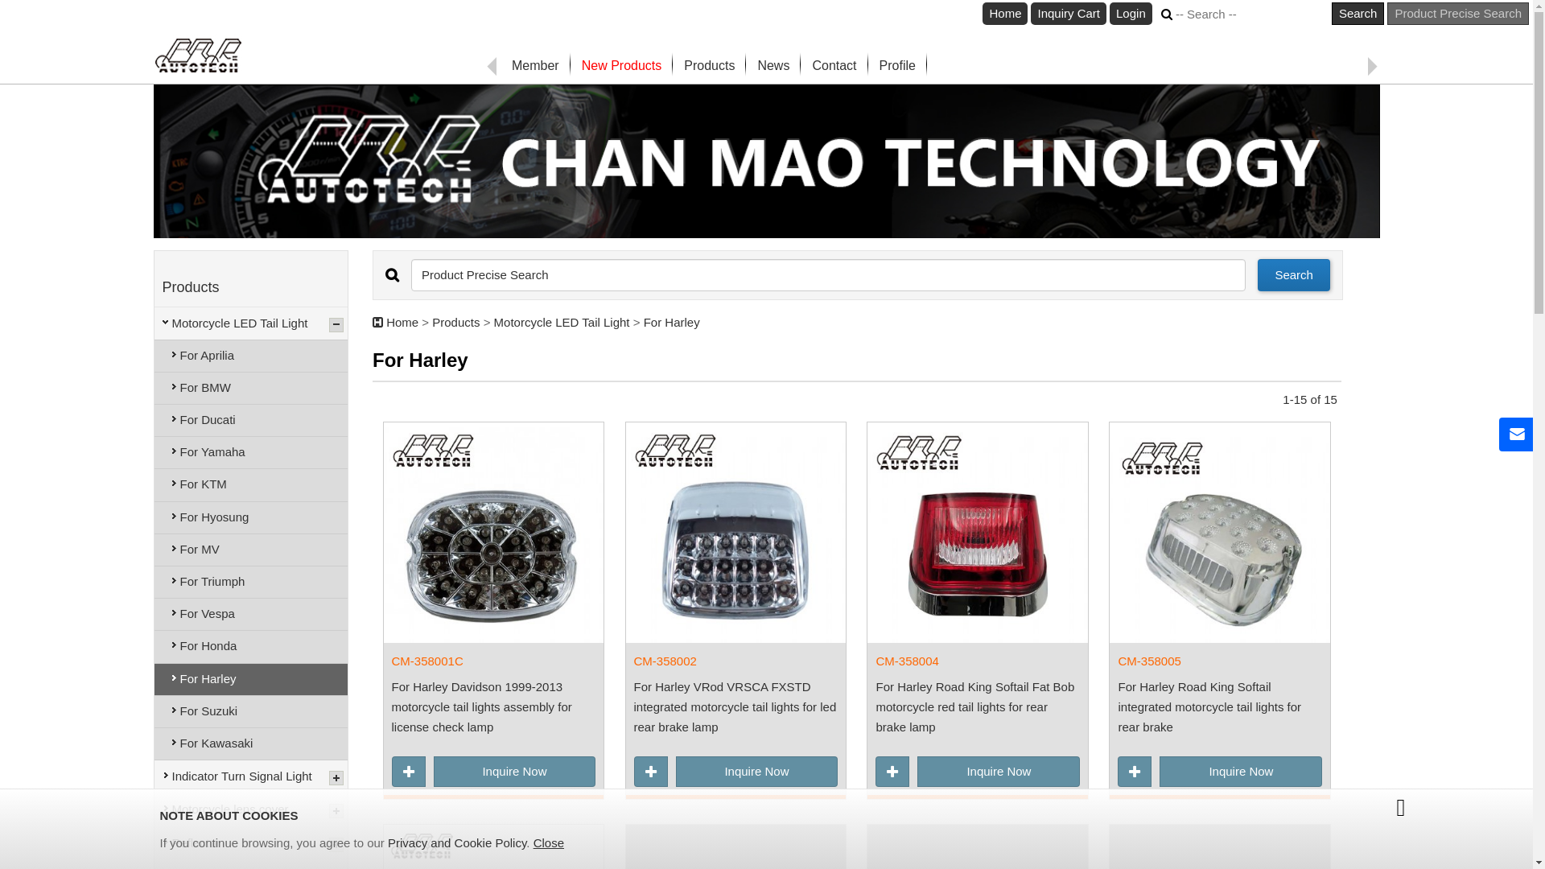  I want to click on For KTM, so click(251, 484).